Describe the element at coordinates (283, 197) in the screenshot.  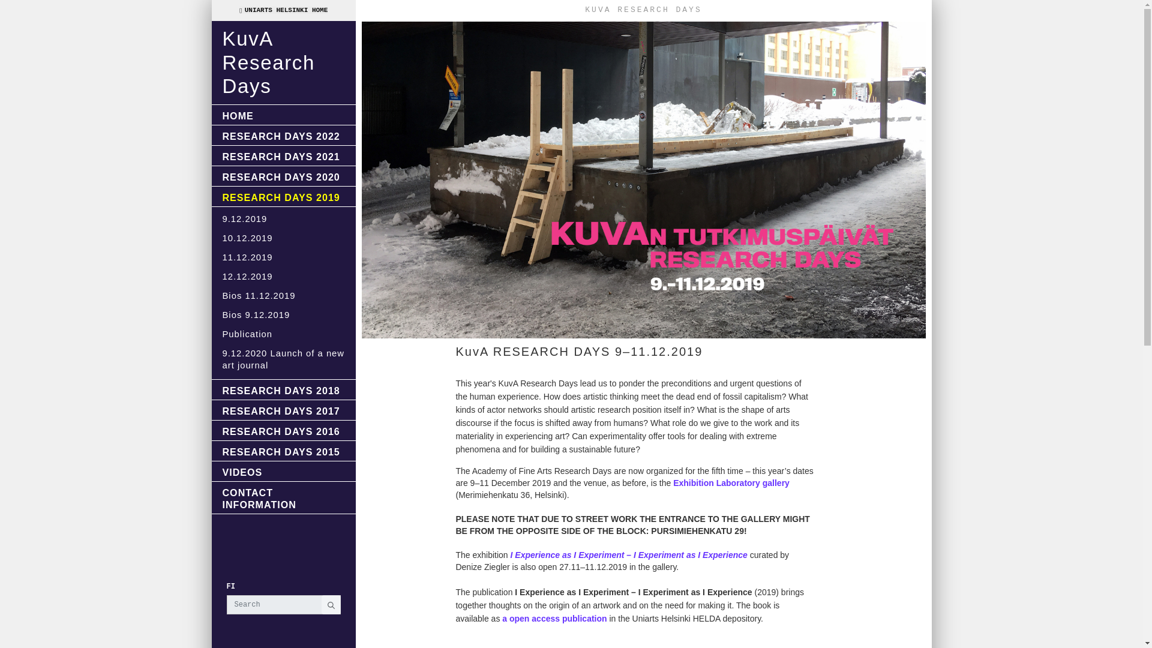
I see `RESEARCH DAYS 2019` at that location.